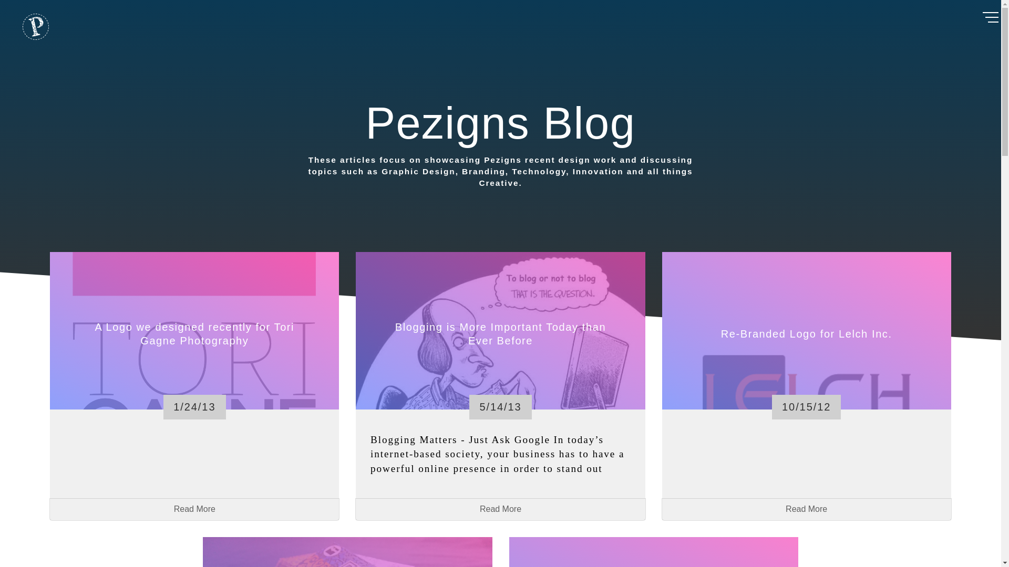  Describe the element at coordinates (806, 509) in the screenshot. I see `Read More` at that location.